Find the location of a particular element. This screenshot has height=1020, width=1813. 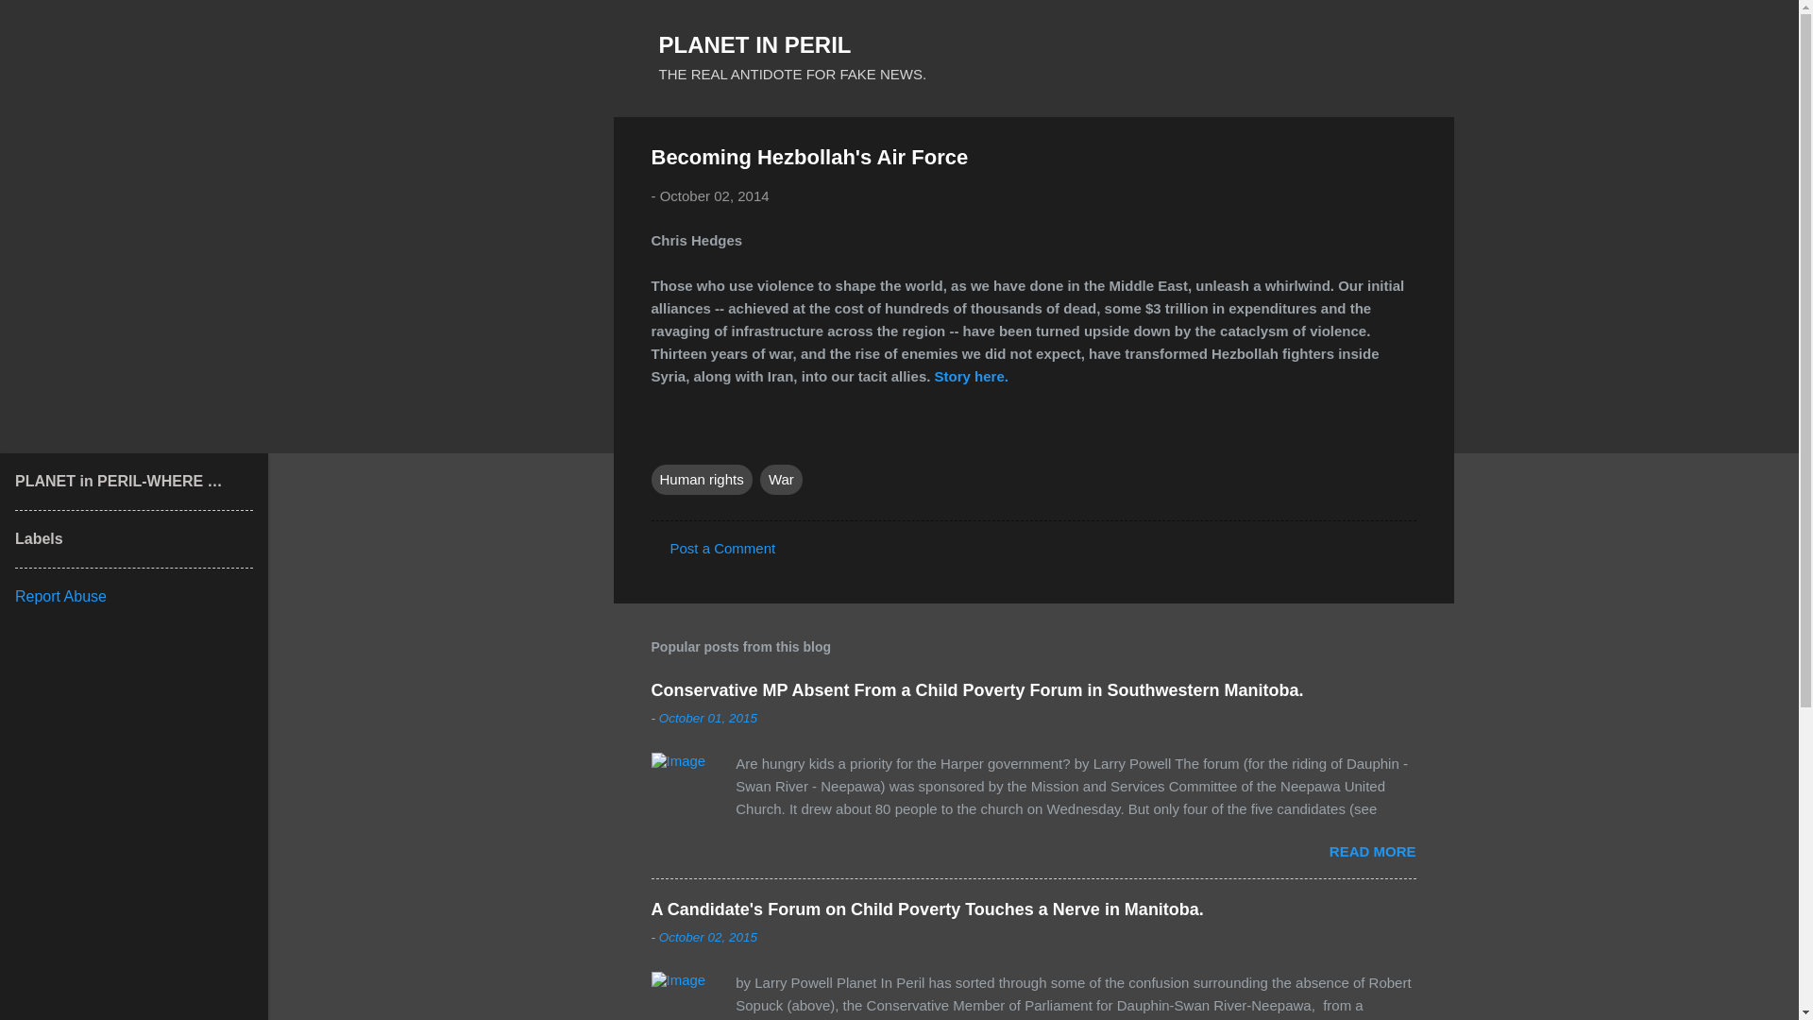

READ MORE is located at coordinates (1372, 852).